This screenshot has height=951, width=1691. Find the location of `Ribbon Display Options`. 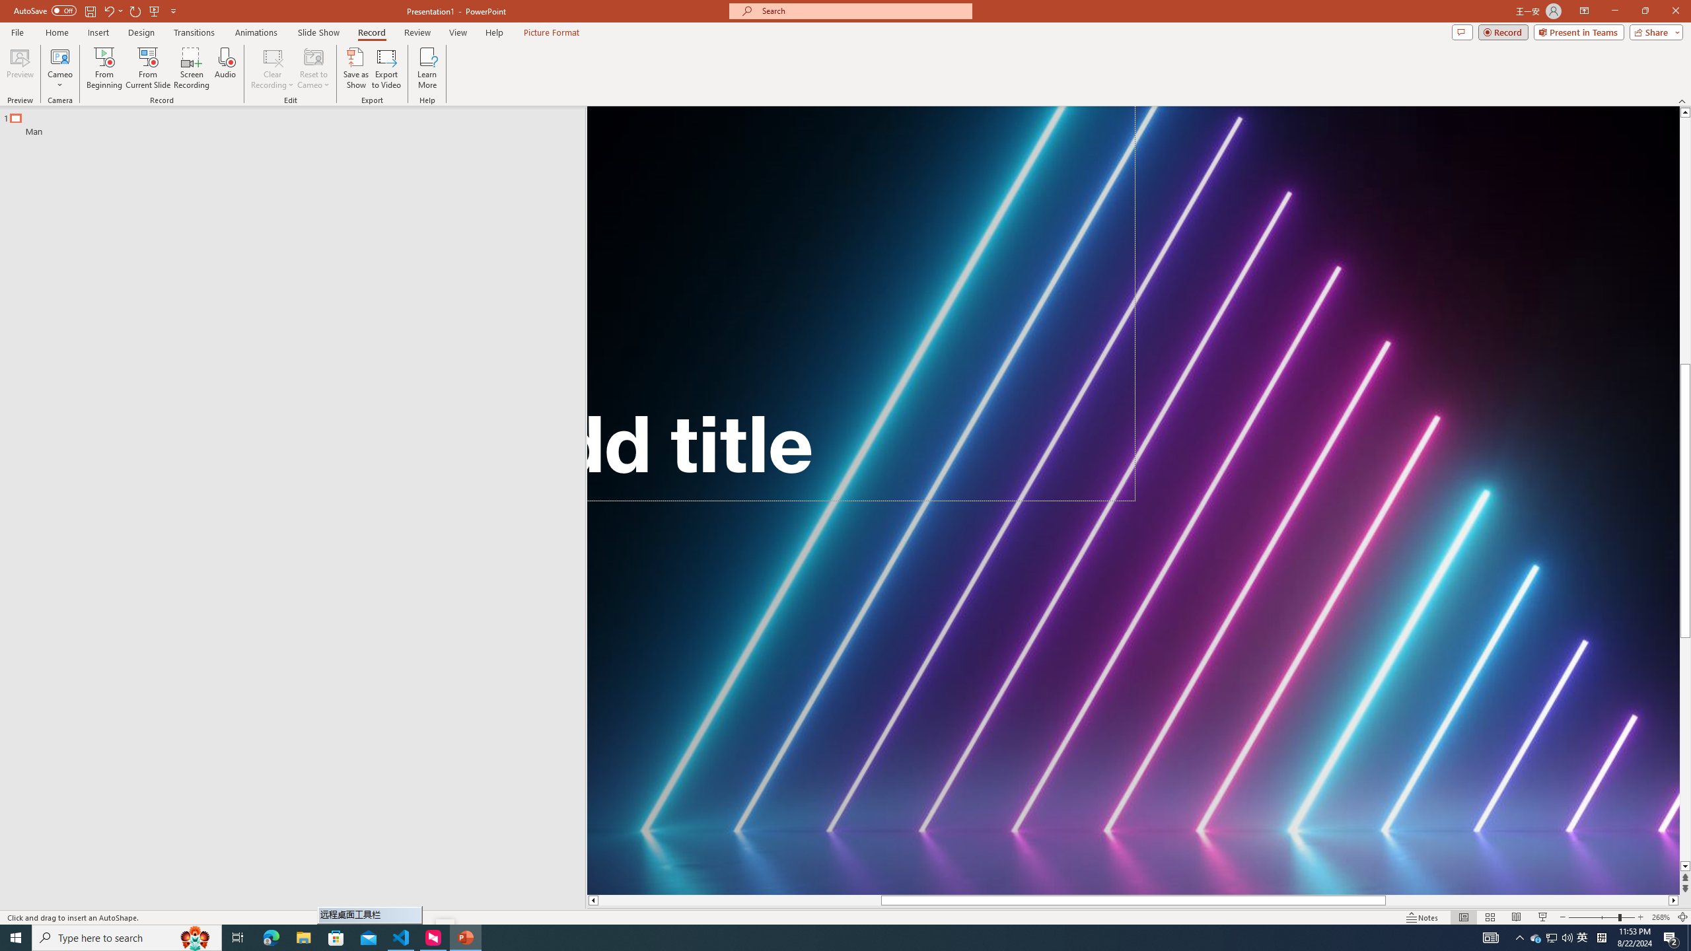

Ribbon Display Options is located at coordinates (1584, 11).